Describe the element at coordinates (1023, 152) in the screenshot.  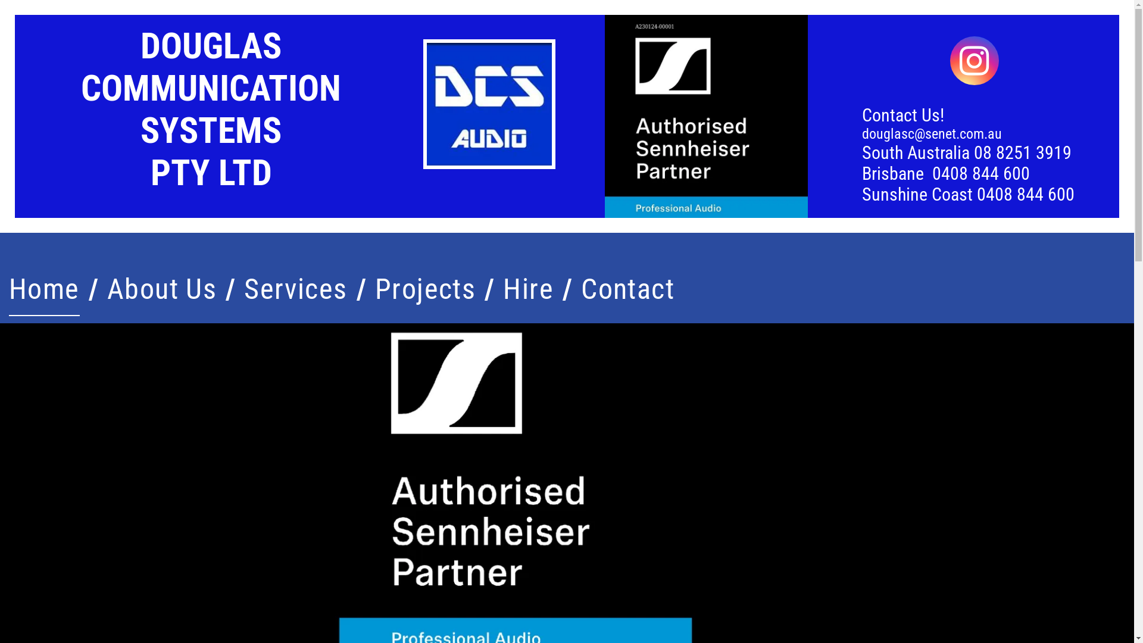
I see `08 8251 3919` at that location.